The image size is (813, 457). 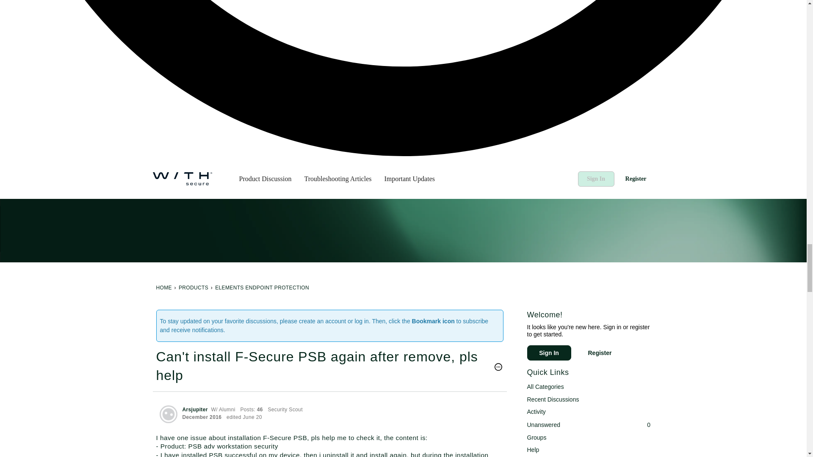 I want to click on Register, so click(x=635, y=178).